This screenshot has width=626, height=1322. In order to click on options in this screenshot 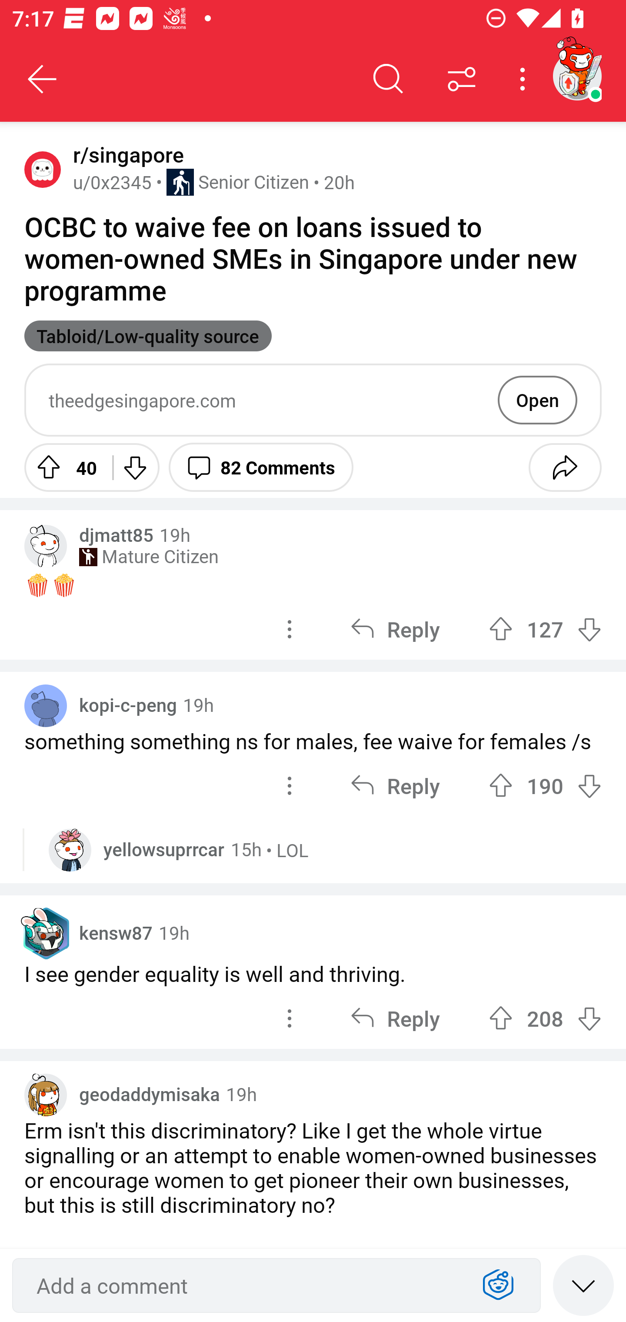, I will do `click(290, 785)`.